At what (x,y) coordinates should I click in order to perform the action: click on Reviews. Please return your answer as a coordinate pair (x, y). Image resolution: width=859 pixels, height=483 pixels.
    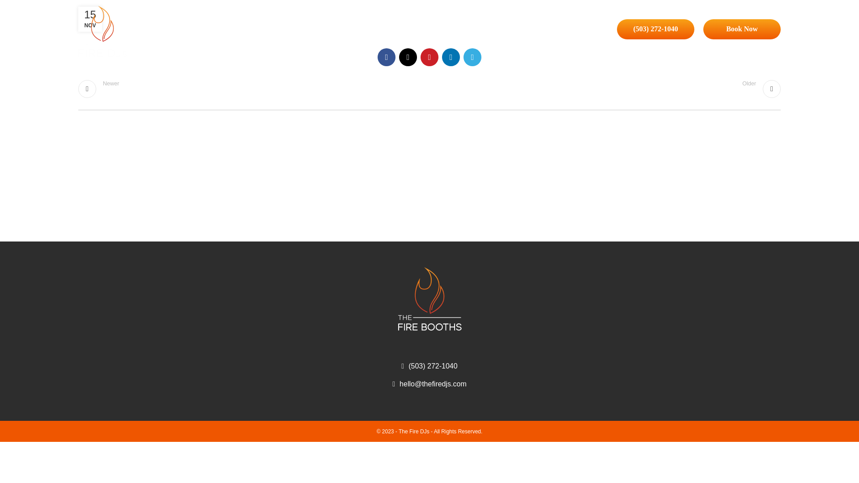
    Looking at the image, I should click on (605, 89).